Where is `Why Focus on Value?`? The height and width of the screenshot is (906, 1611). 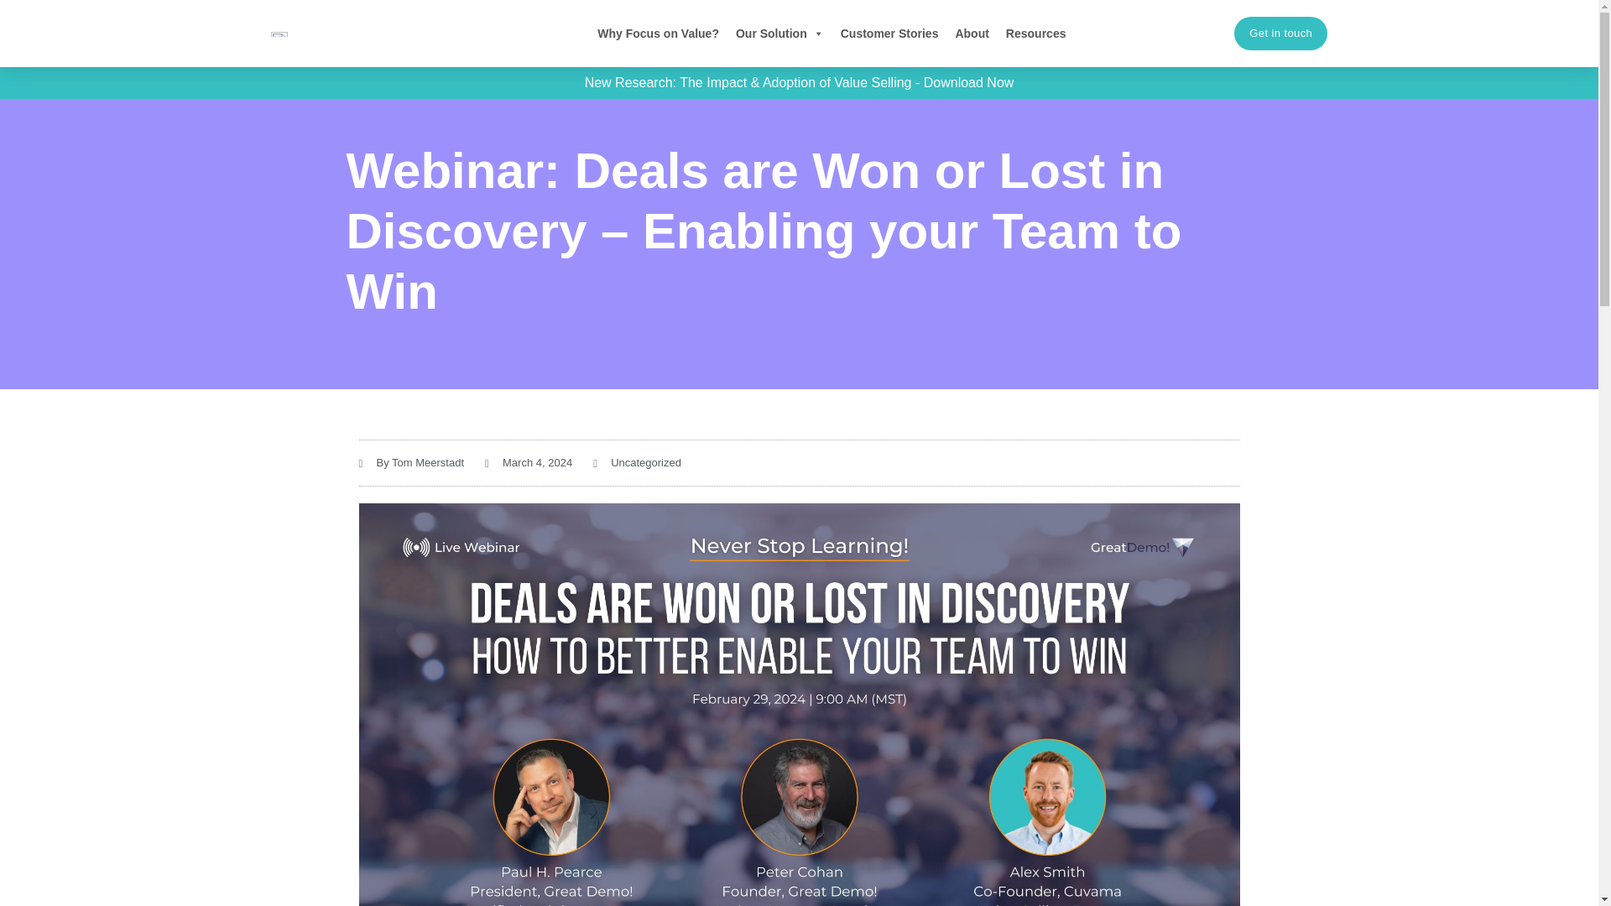 Why Focus on Value? is located at coordinates (658, 34).